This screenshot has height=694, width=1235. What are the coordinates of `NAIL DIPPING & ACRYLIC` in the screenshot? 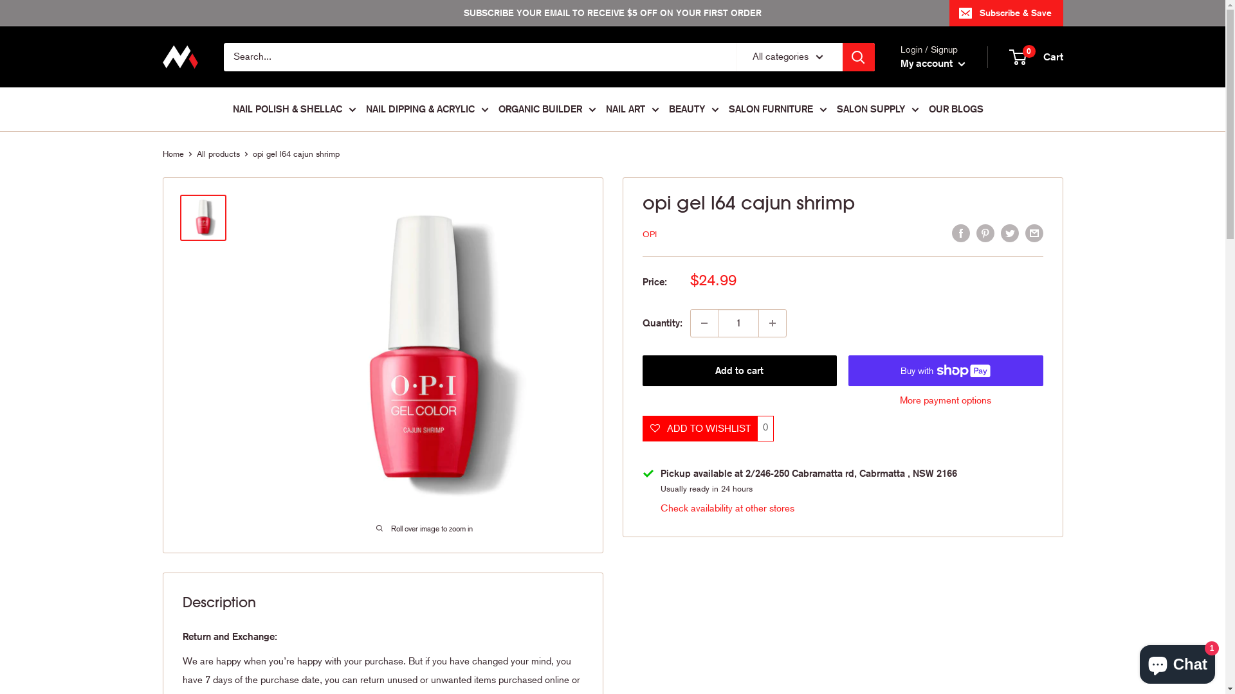 It's located at (427, 109).